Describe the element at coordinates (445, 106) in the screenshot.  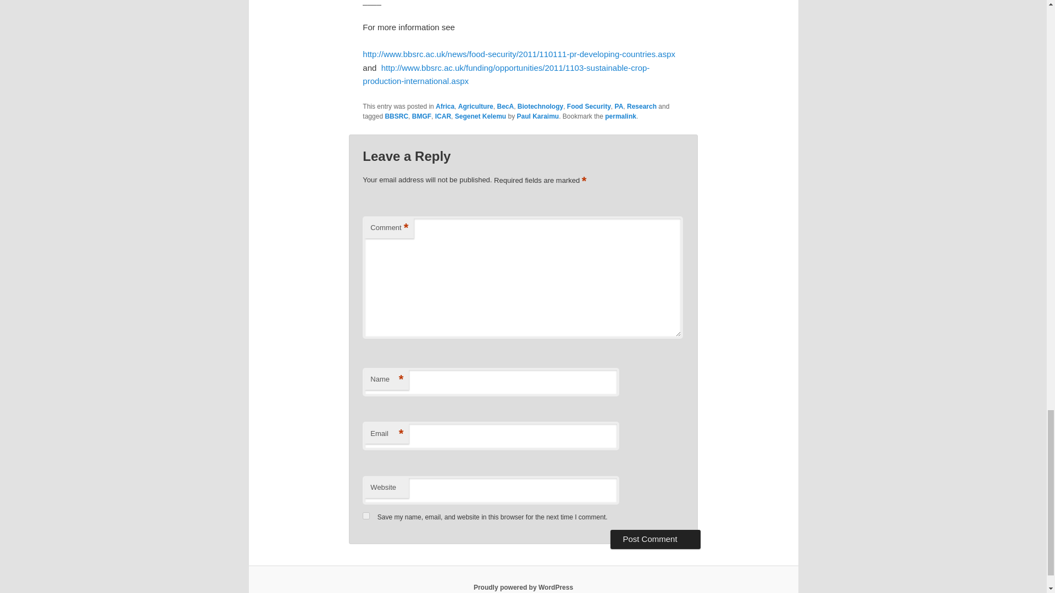
I see `Africa` at that location.